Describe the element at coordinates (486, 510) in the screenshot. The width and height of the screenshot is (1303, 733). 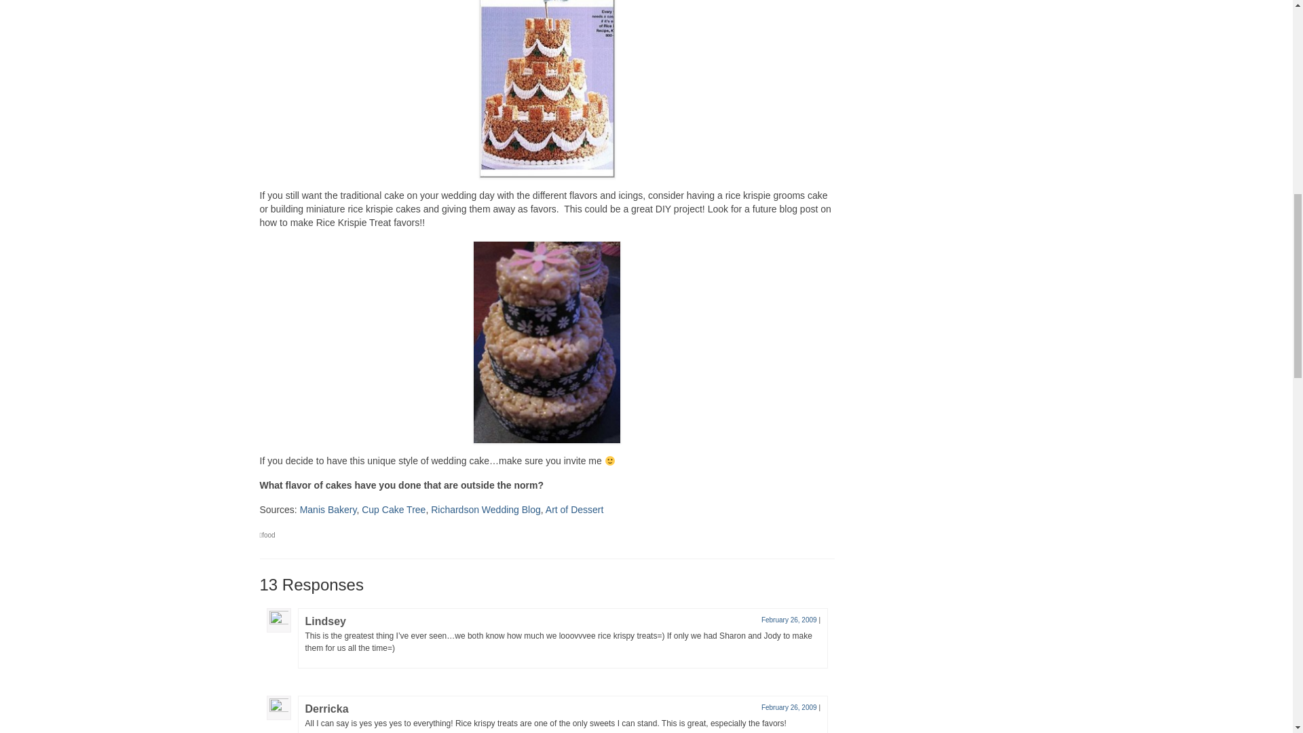
I see `Richardson Wedding Blog` at that location.